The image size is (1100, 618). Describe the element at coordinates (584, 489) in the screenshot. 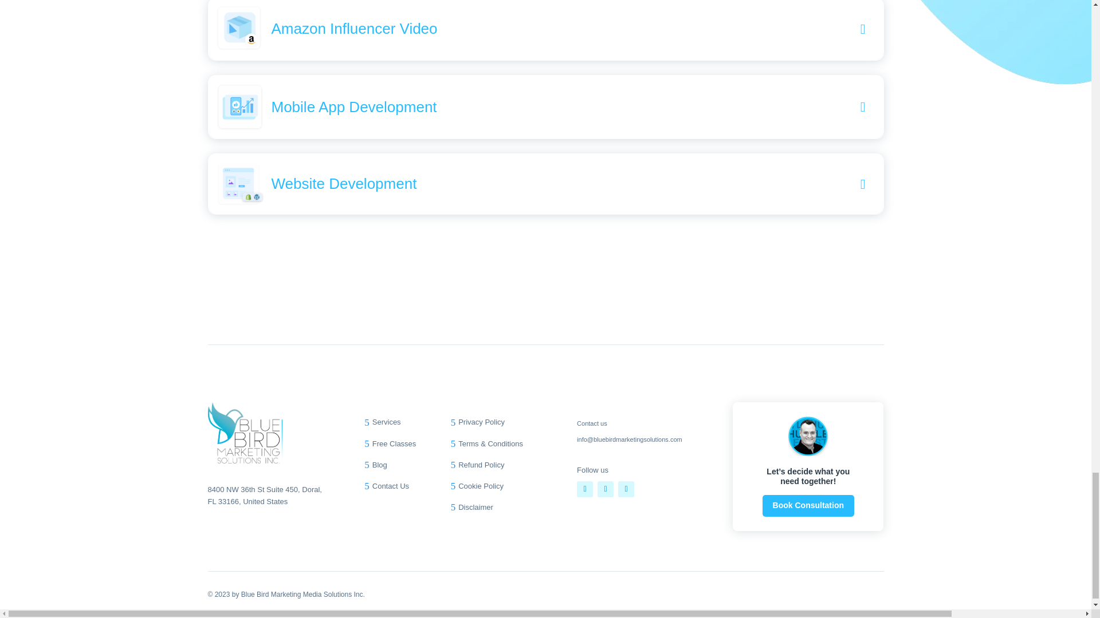

I see `Follow on Facebook` at that location.